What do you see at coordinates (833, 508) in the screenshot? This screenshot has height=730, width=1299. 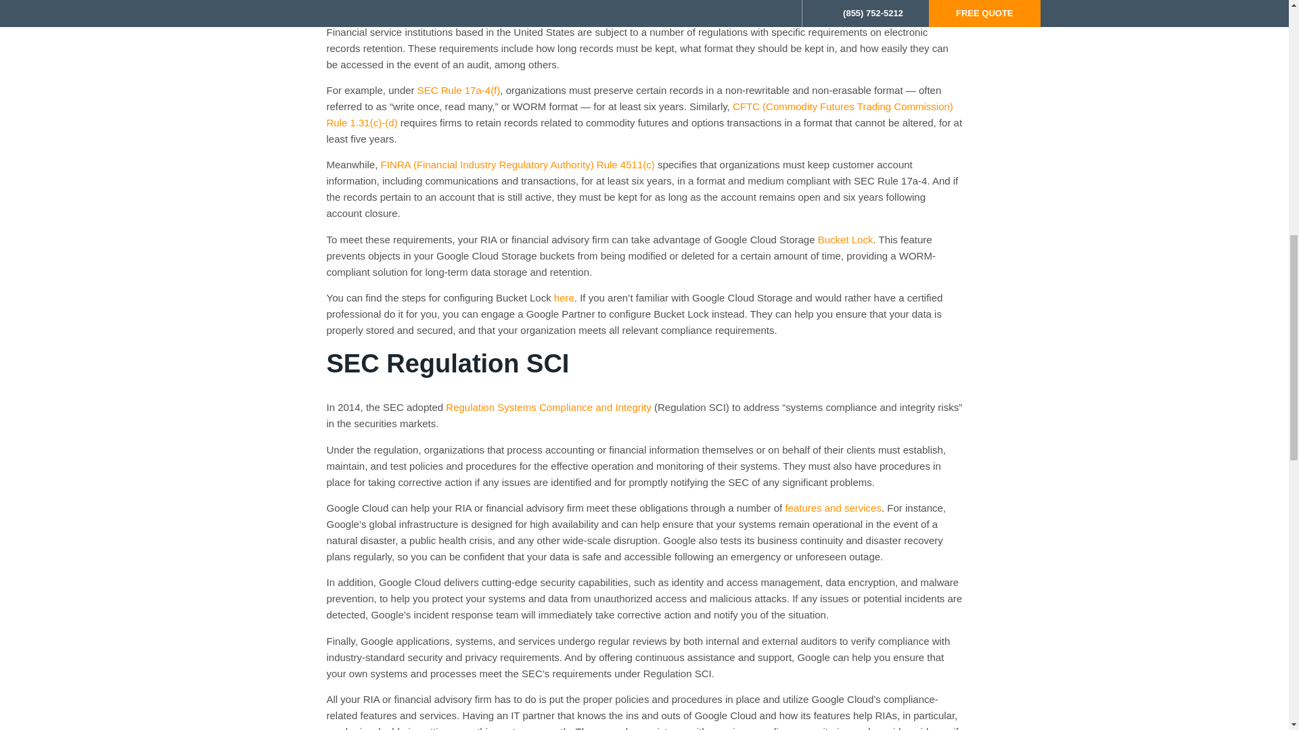 I see `features and services` at bounding box center [833, 508].